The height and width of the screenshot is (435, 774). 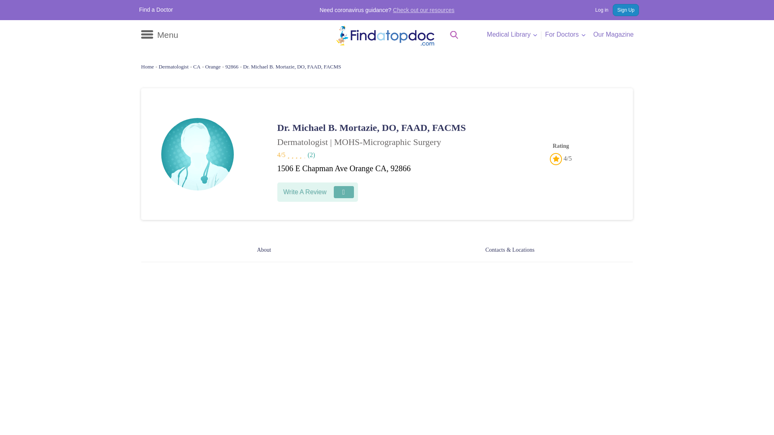 What do you see at coordinates (424, 10) in the screenshot?
I see `Check out our resources` at bounding box center [424, 10].